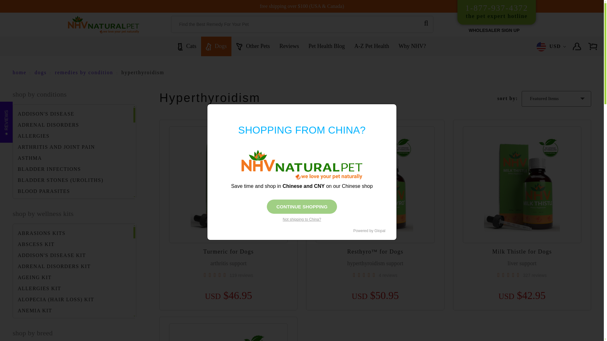 This screenshot has width=607, height=341. Describe the element at coordinates (103, 24) in the screenshot. I see `NHV Natural Pet` at that location.